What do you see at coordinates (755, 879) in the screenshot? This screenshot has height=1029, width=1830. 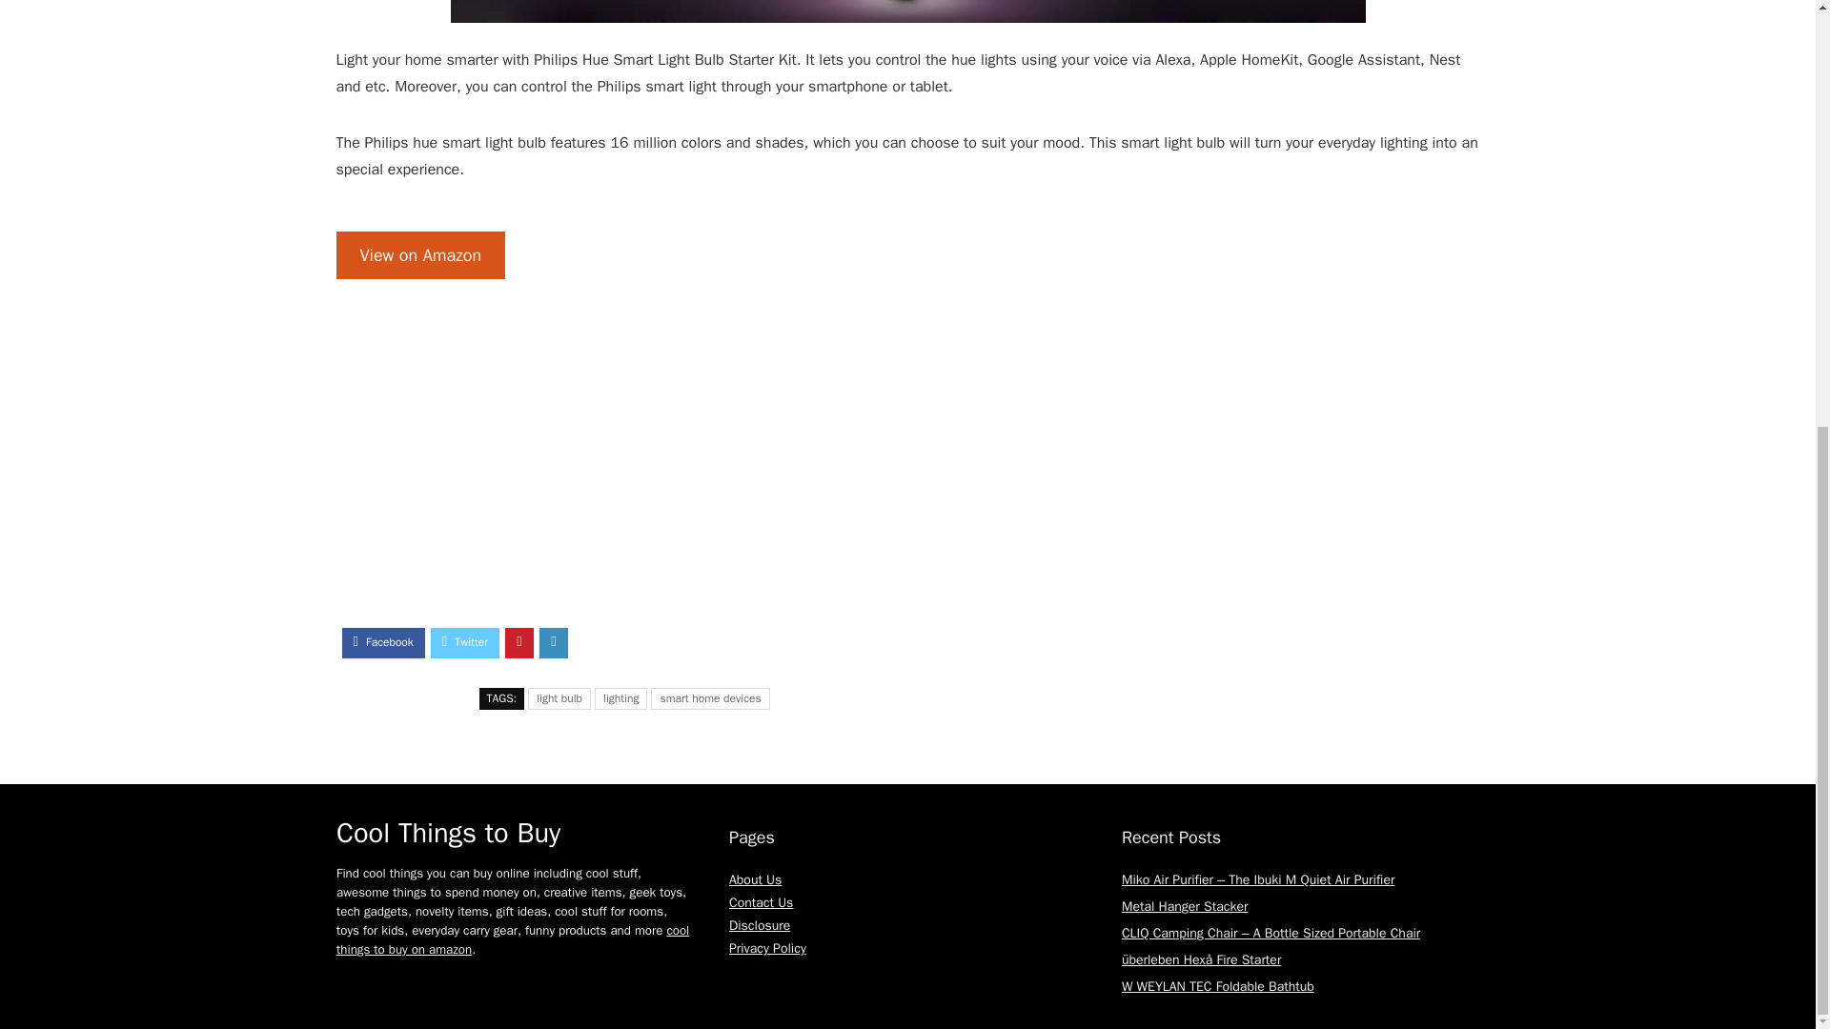 I see `About Us` at bounding box center [755, 879].